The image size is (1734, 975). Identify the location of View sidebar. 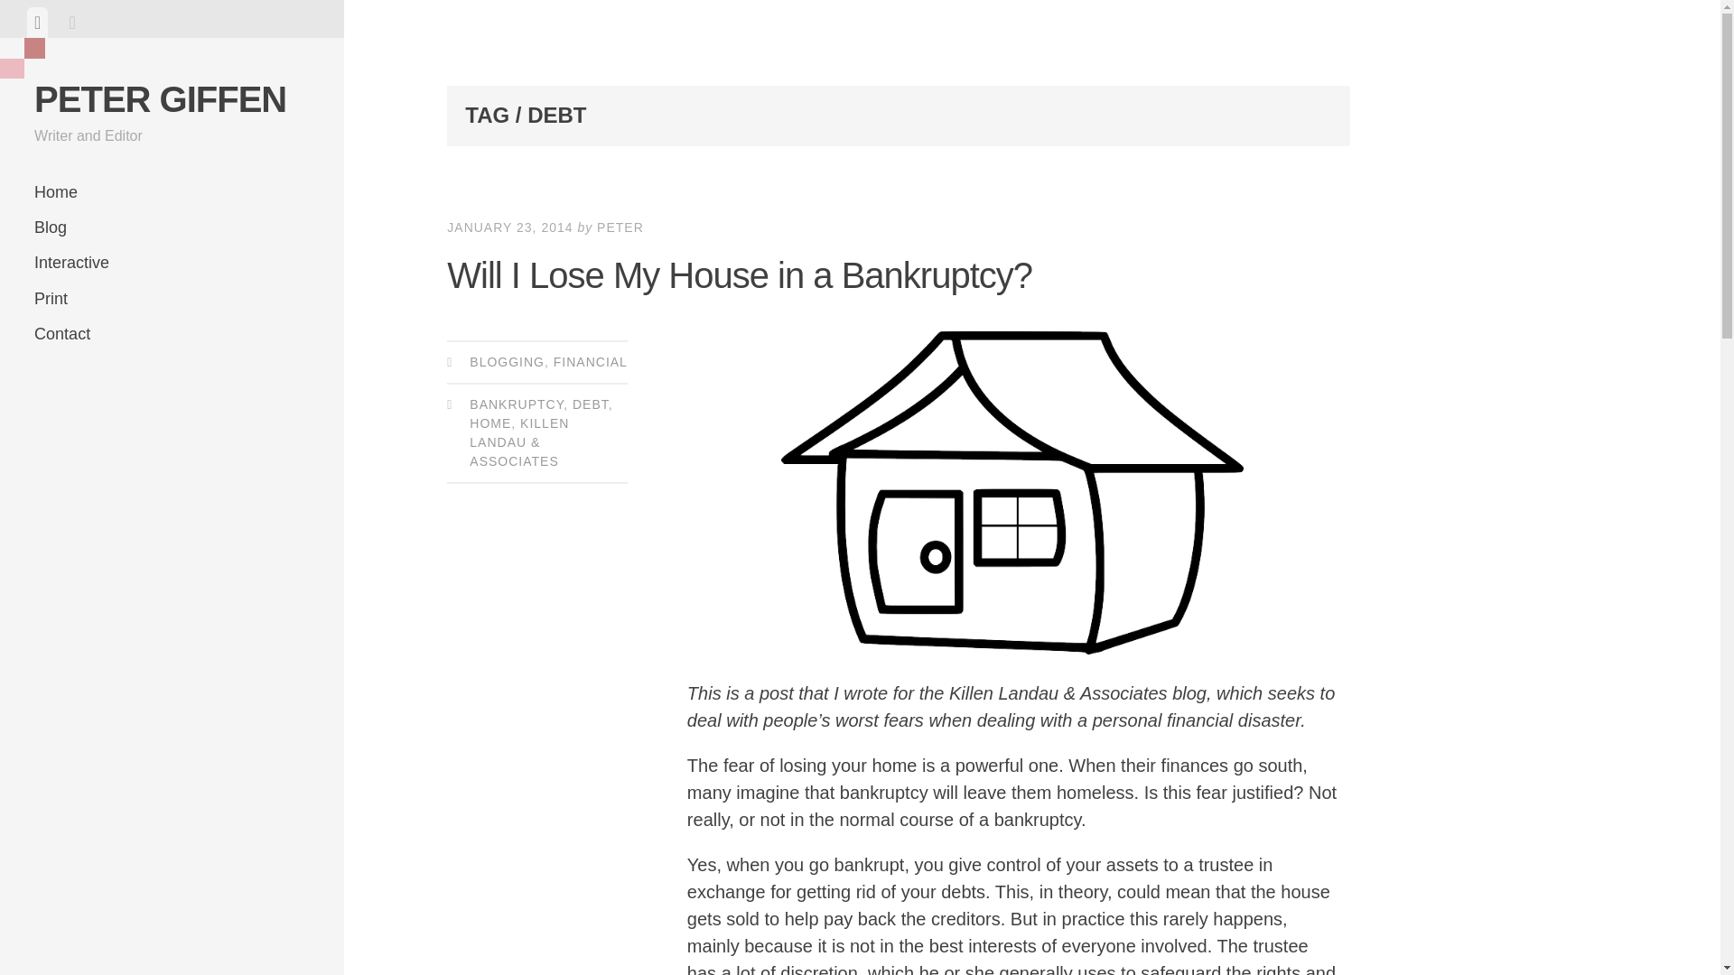
(72, 22).